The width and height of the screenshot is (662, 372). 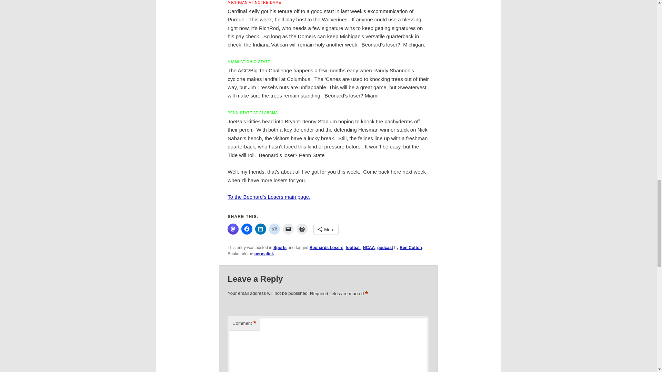 I want to click on Click to share on Mastodon, so click(x=233, y=229).